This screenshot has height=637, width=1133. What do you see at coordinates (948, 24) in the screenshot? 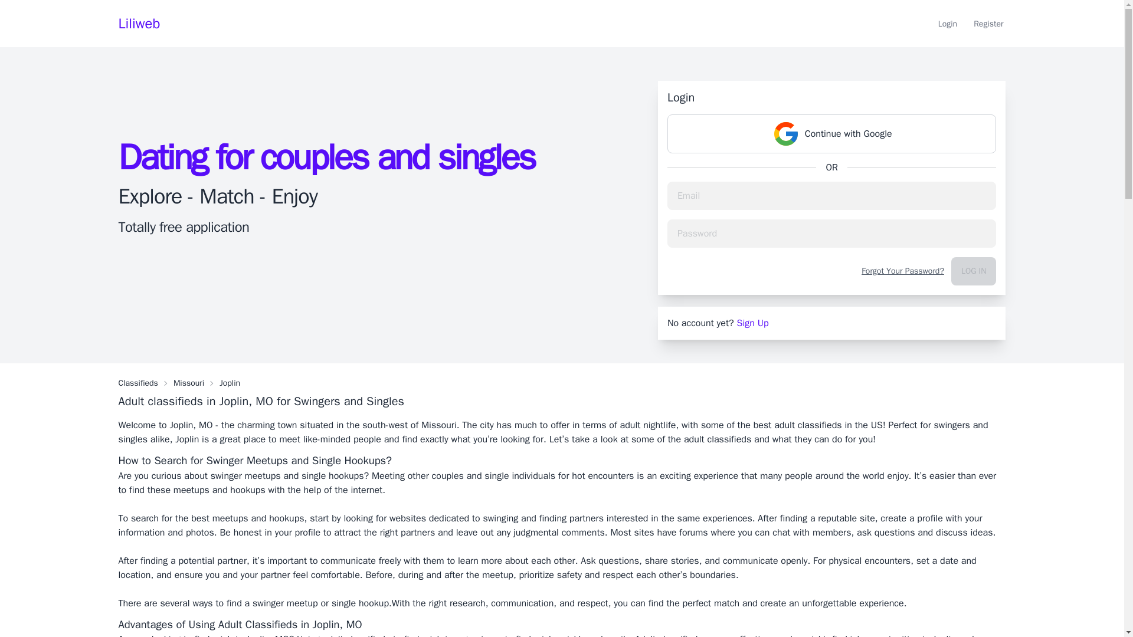
I see `Login` at bounding box center [948, 24].